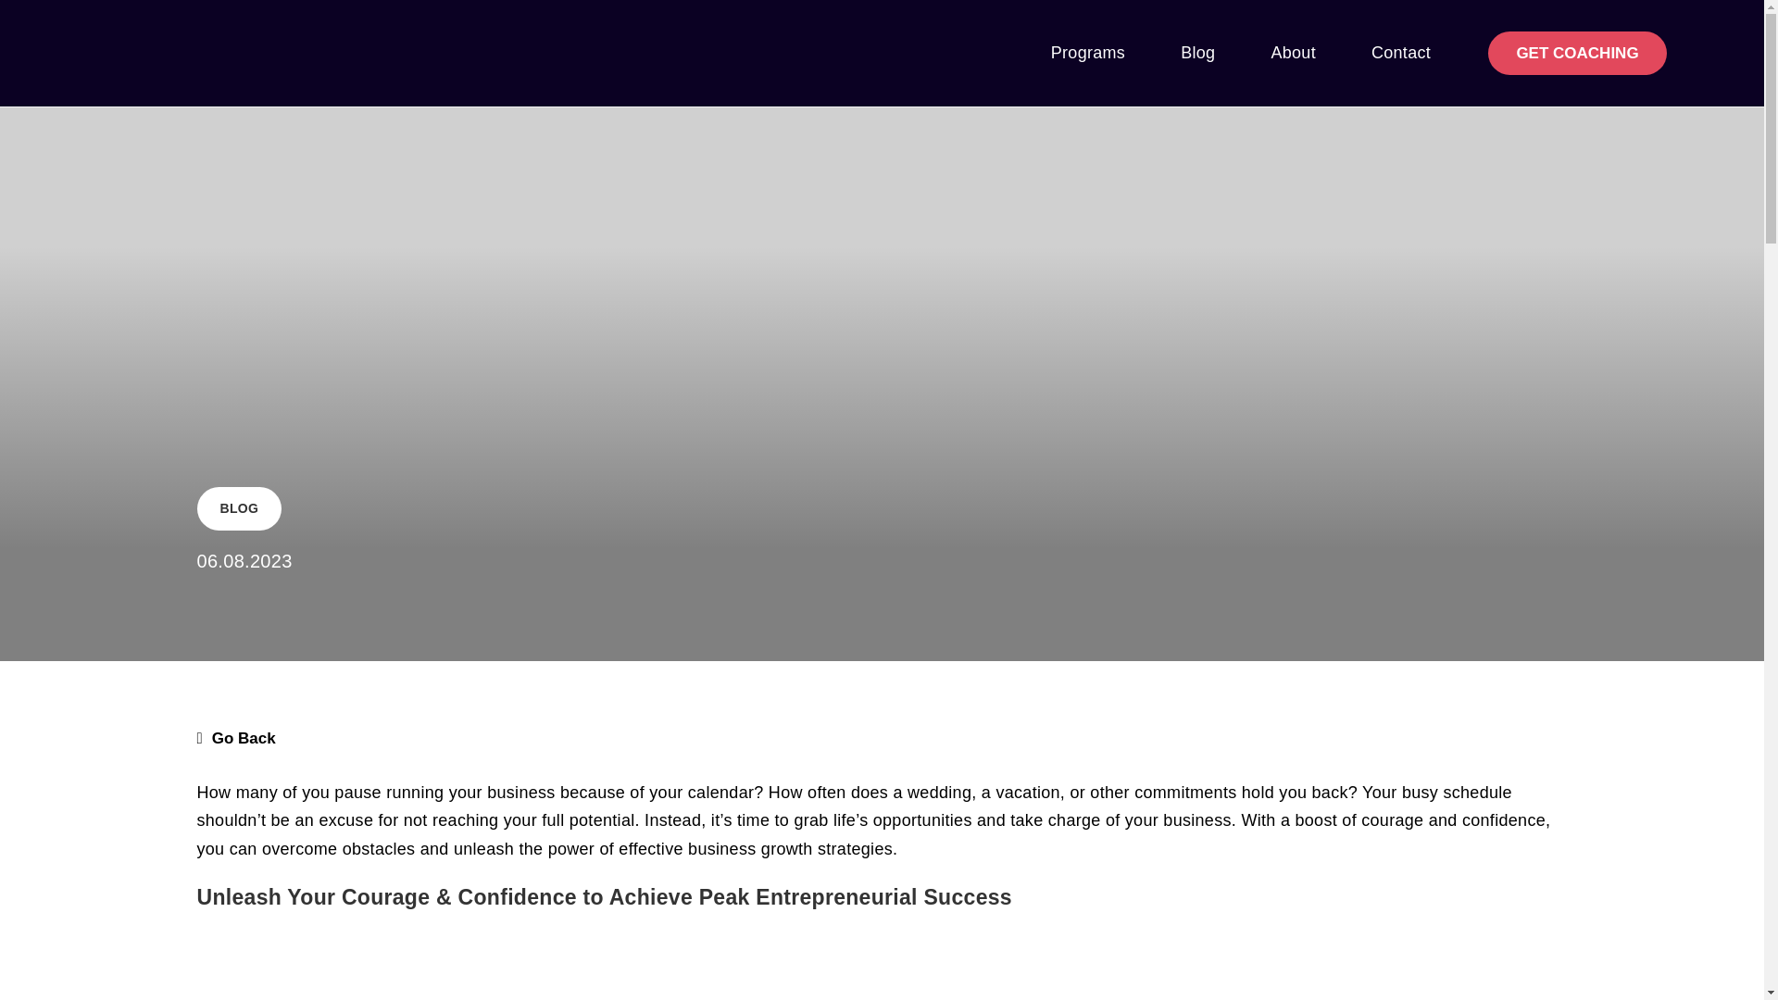 The width and height of the screenshot is (1778, 1000). I want to click on Contact, so click(1400, 52).